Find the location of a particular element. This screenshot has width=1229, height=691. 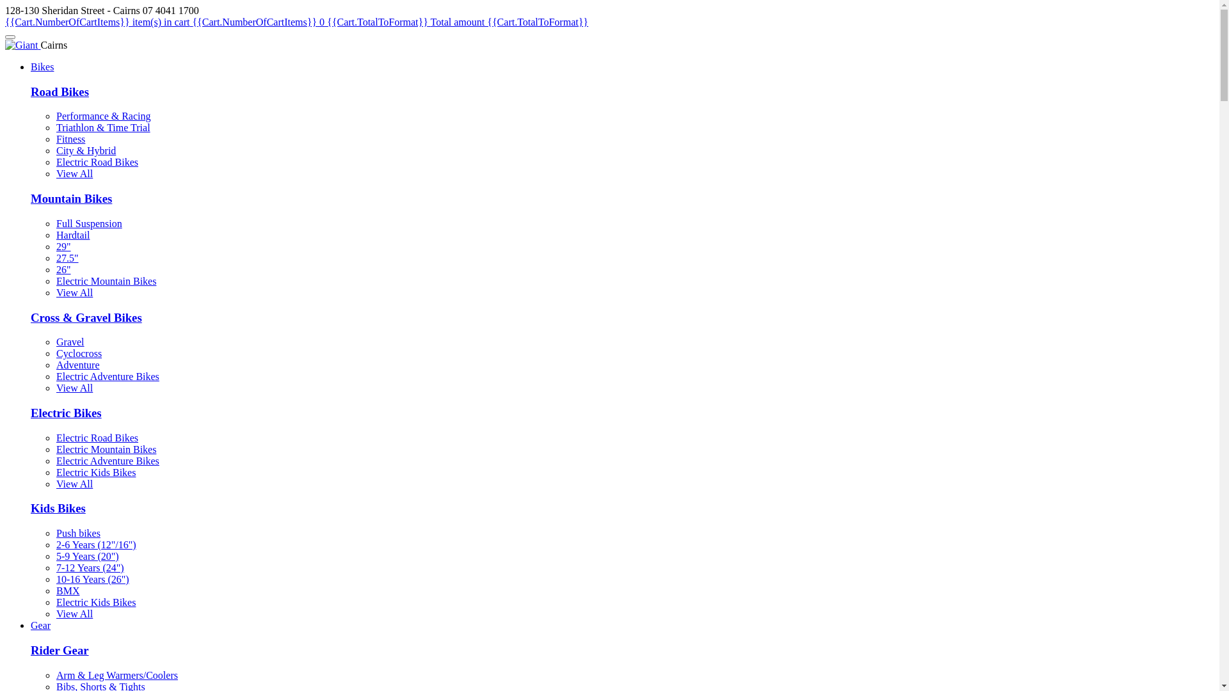

View All is located at coordinates (74, 484).